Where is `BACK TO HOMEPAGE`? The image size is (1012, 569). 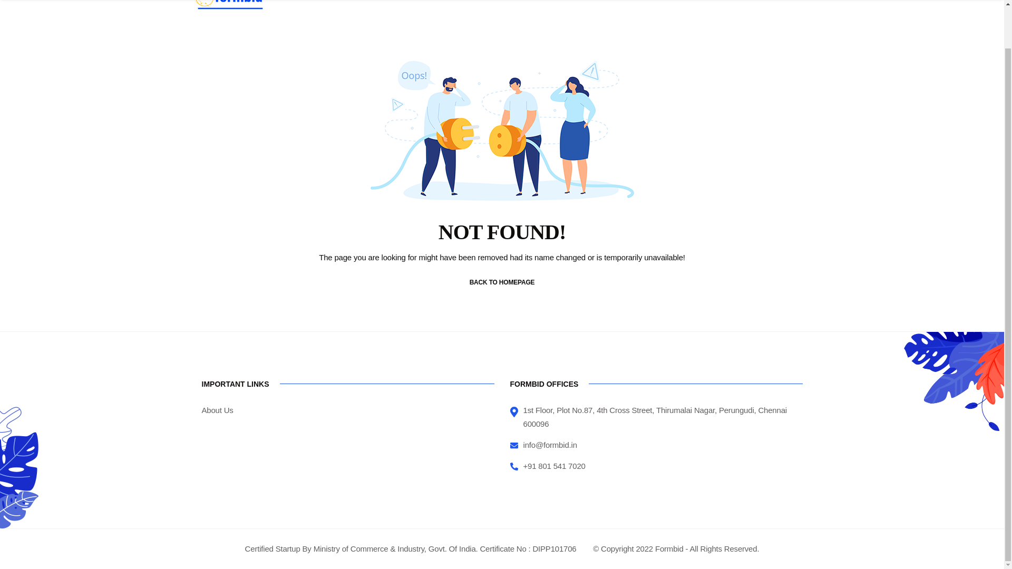
BACK TO HOMEPAGE is located at coordinates (502, 282).